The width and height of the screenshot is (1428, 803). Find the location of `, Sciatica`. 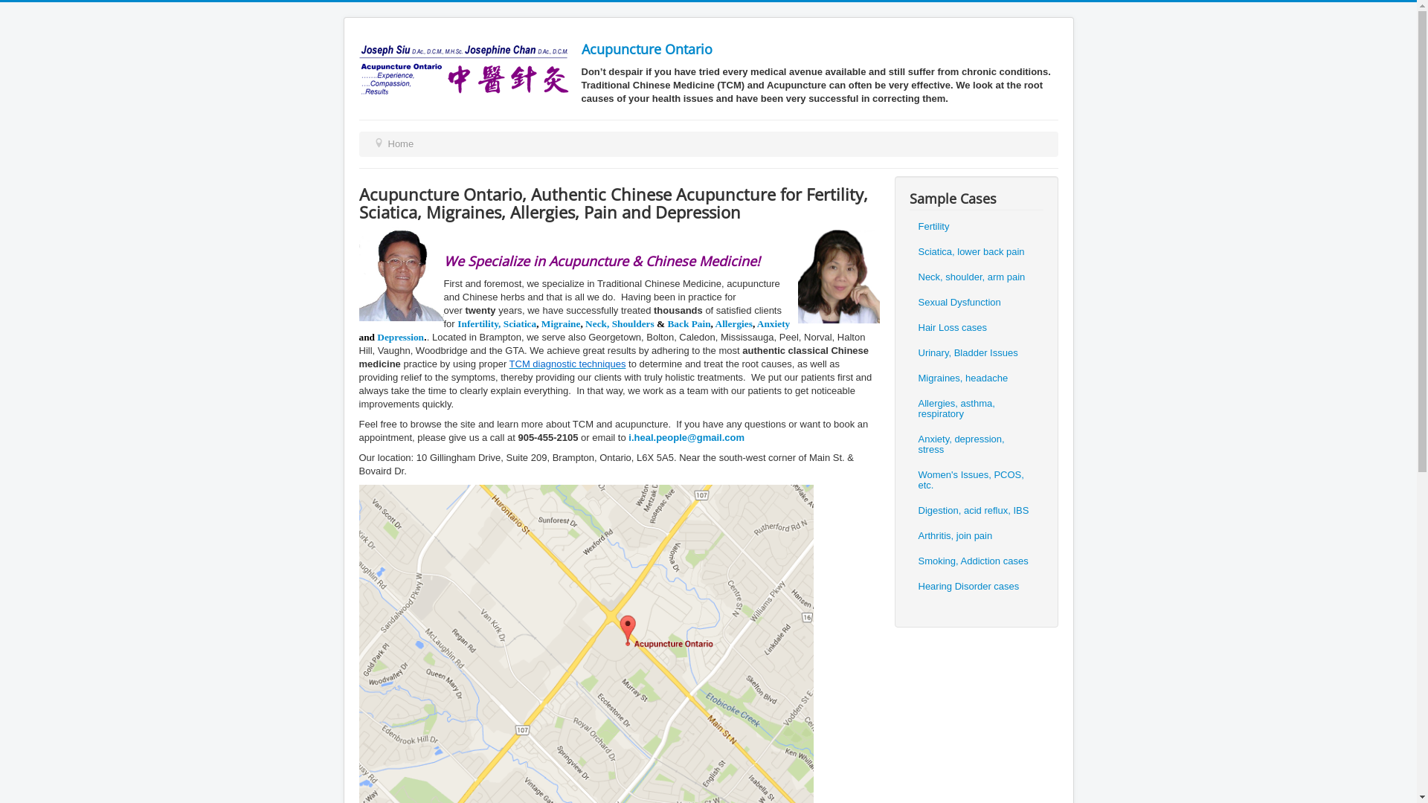

, Sciatica is located at coordinates (518, 324).